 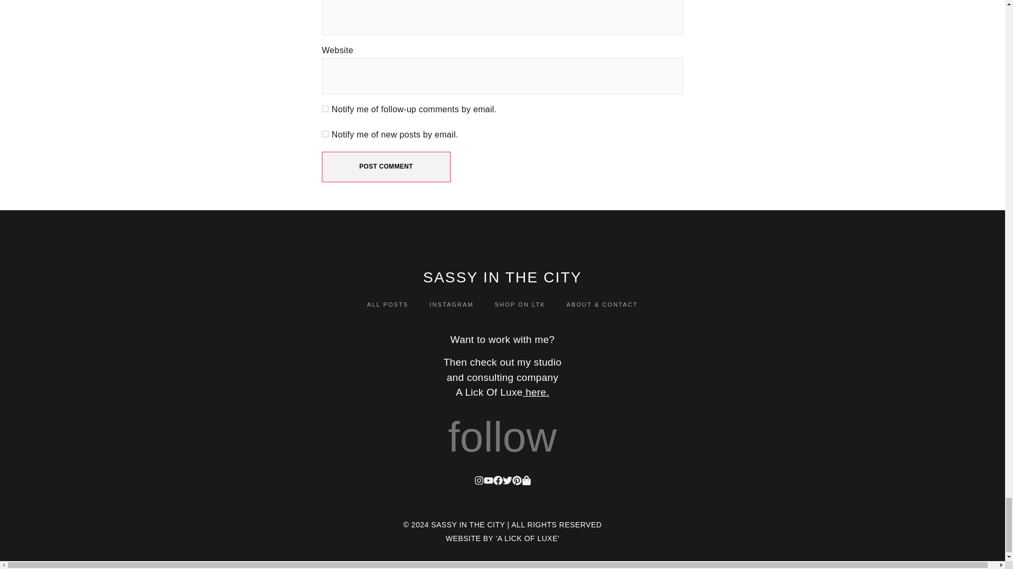 I want to click on Post Comment, so click(x=386, y=166).